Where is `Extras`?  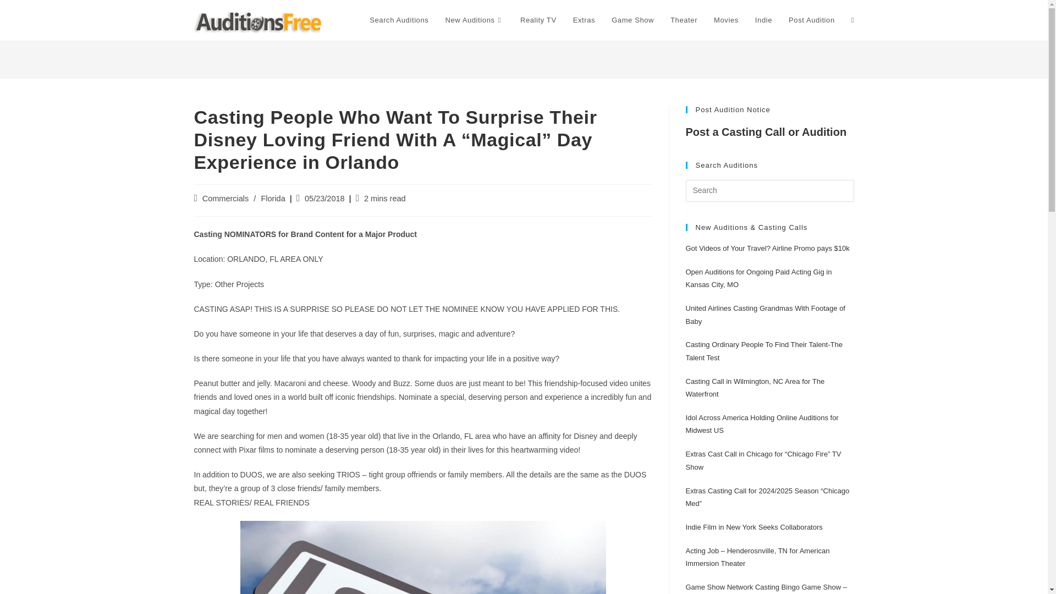
Extras is located at coordinates (584, 20).